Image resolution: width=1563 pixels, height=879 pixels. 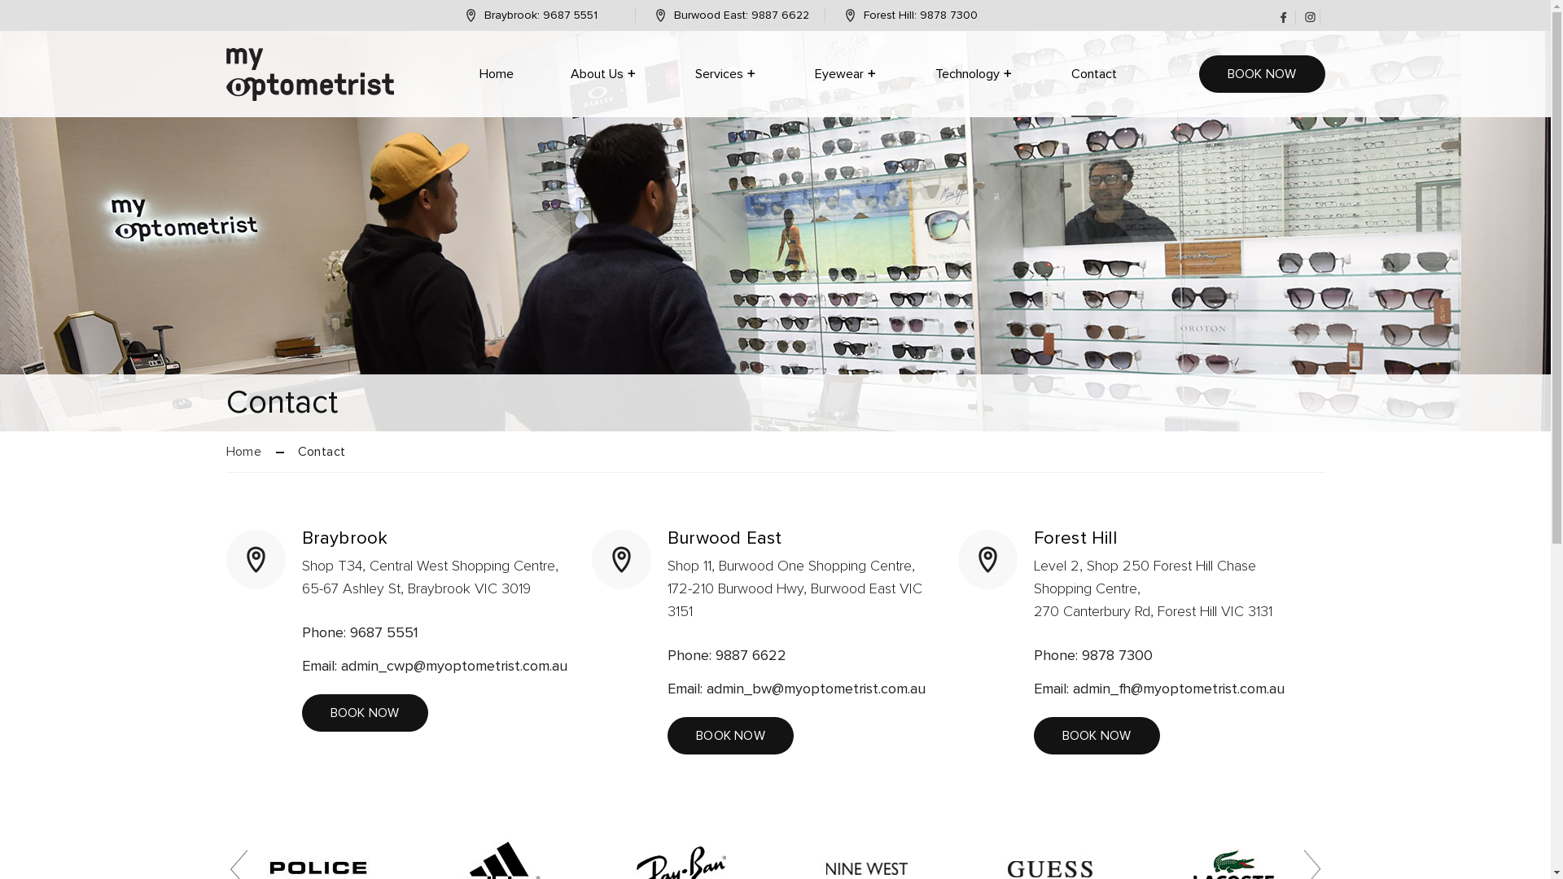 I want to click on Soft Myopia Control Contact Lenses, so click(x=609, y=133).